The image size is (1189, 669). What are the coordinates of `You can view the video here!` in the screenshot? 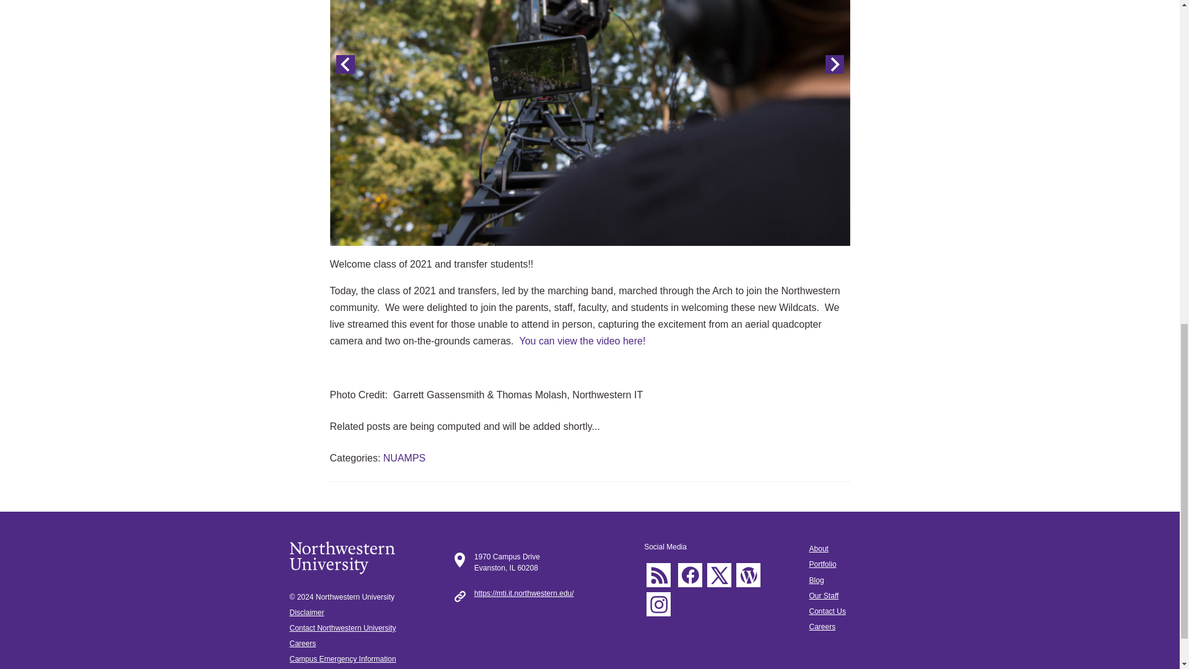 It's located at (582, 341).